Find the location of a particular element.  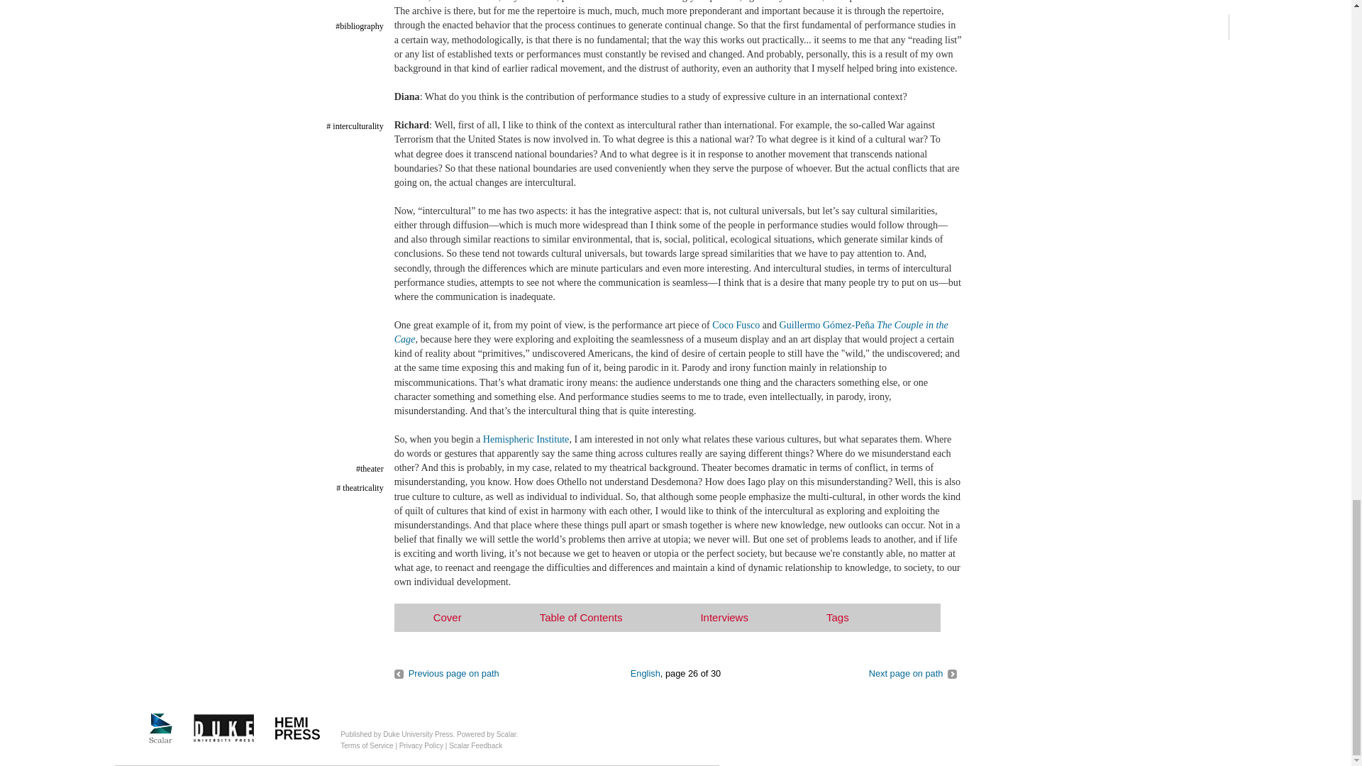

Rebecca Schneider is located at coordinates (447, 672).